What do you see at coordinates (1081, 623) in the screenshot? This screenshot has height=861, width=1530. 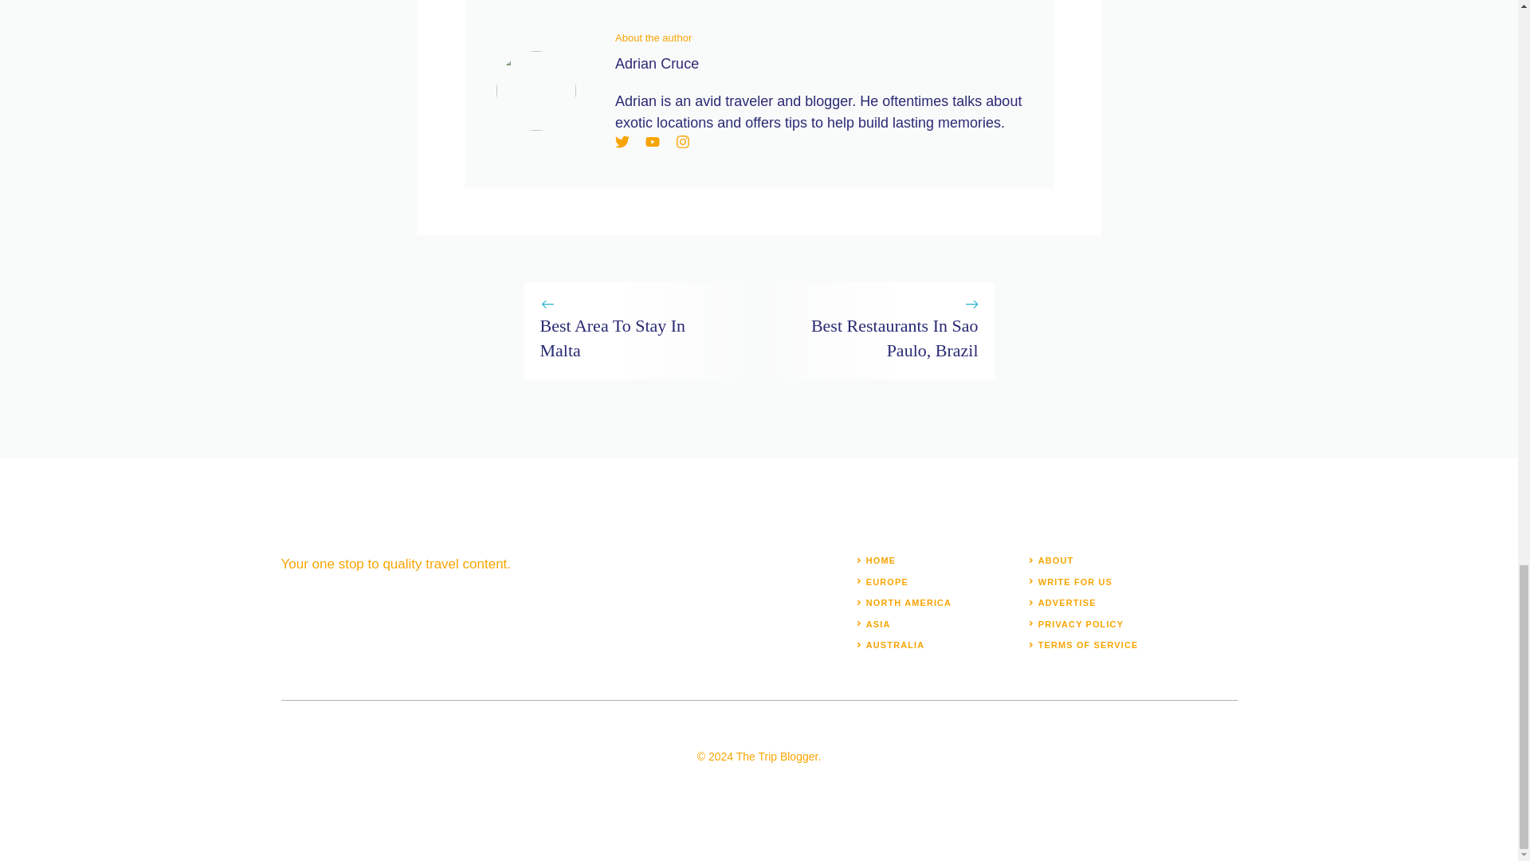 I see `PRIVACY POLICY` at bounding box center [1081, 623].